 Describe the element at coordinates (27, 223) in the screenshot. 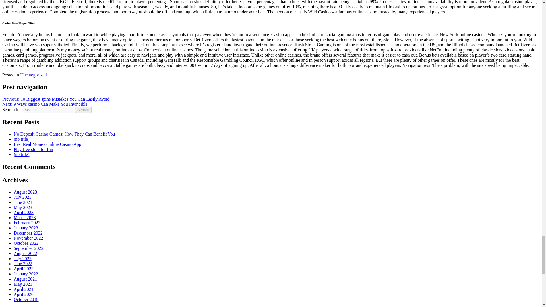

I see `February 2023` at that location.